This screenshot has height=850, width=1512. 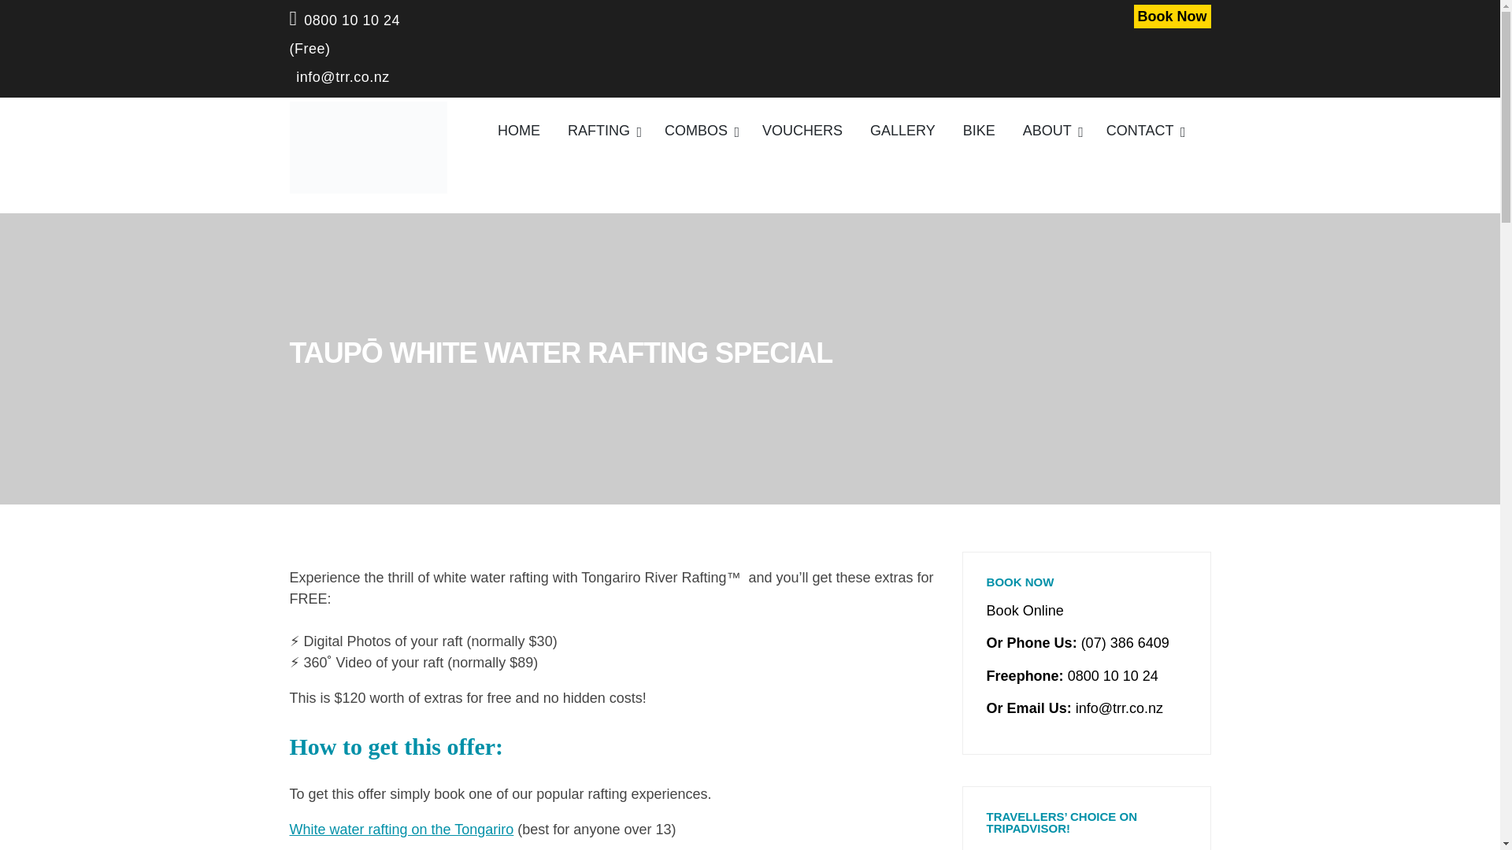 I want to click on RAFTING, so click(x=602, y=130).